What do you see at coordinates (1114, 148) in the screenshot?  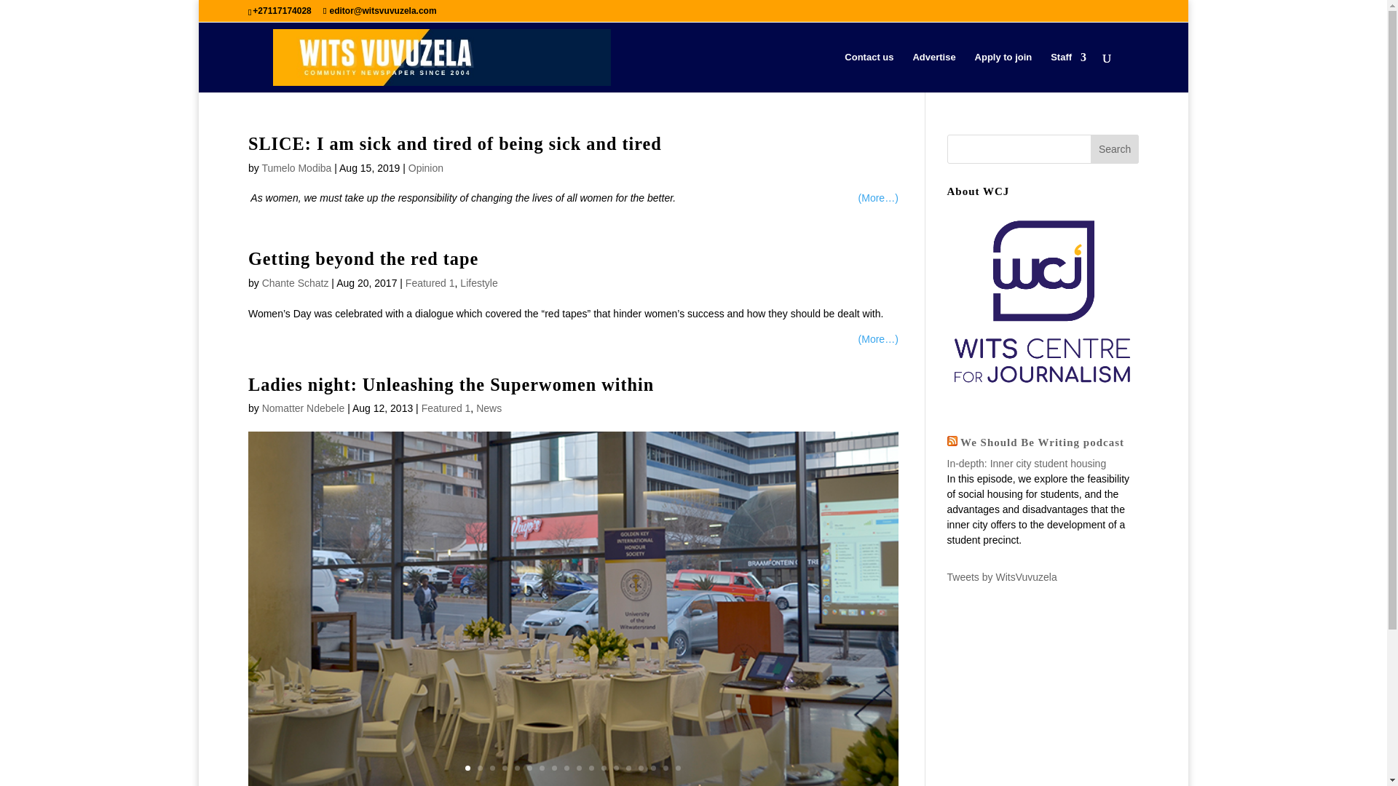 I see `Search` at bounding box center [1114, 148].